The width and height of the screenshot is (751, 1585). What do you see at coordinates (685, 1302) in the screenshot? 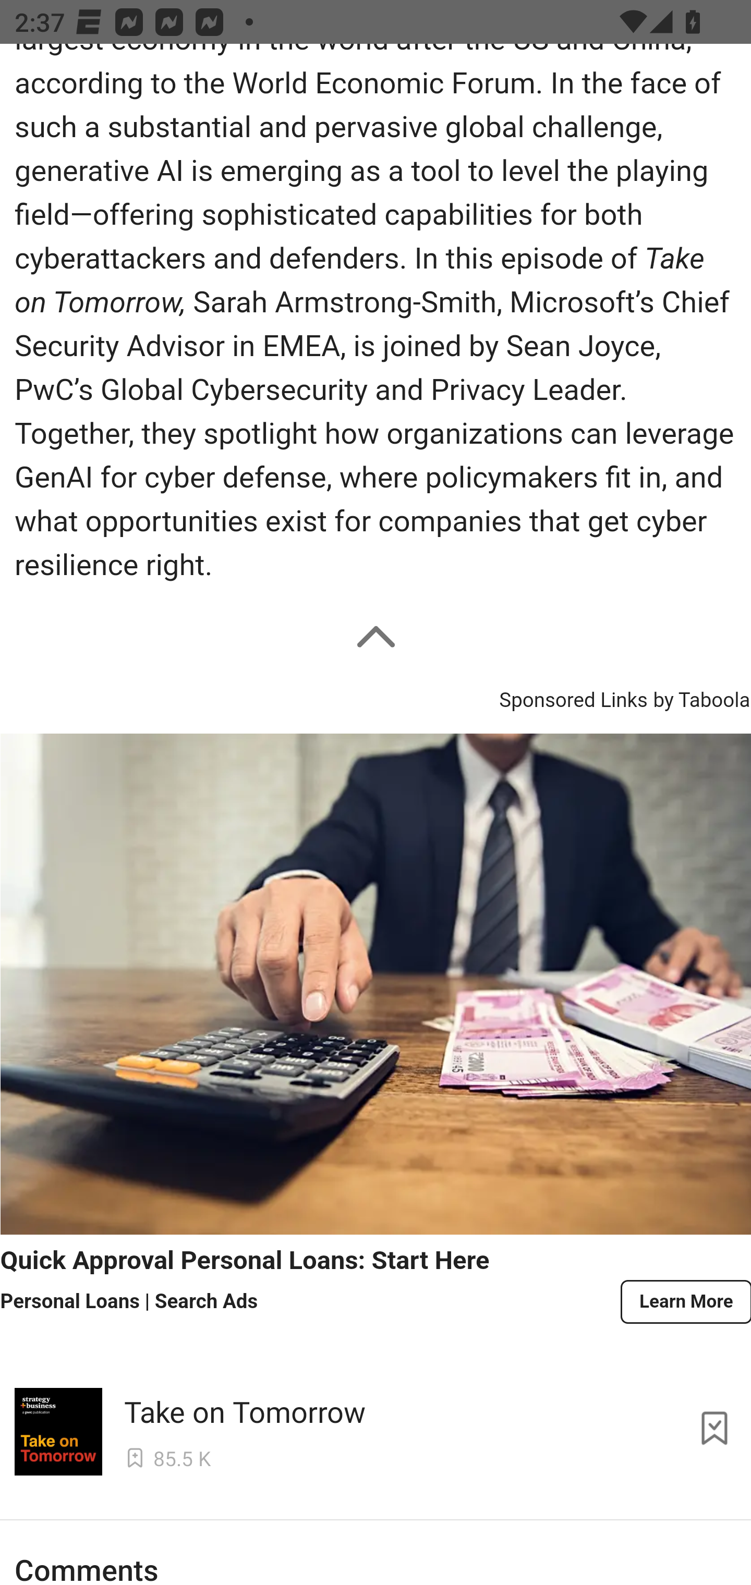
I see `Learn More` at bounding box center [685, 1302].